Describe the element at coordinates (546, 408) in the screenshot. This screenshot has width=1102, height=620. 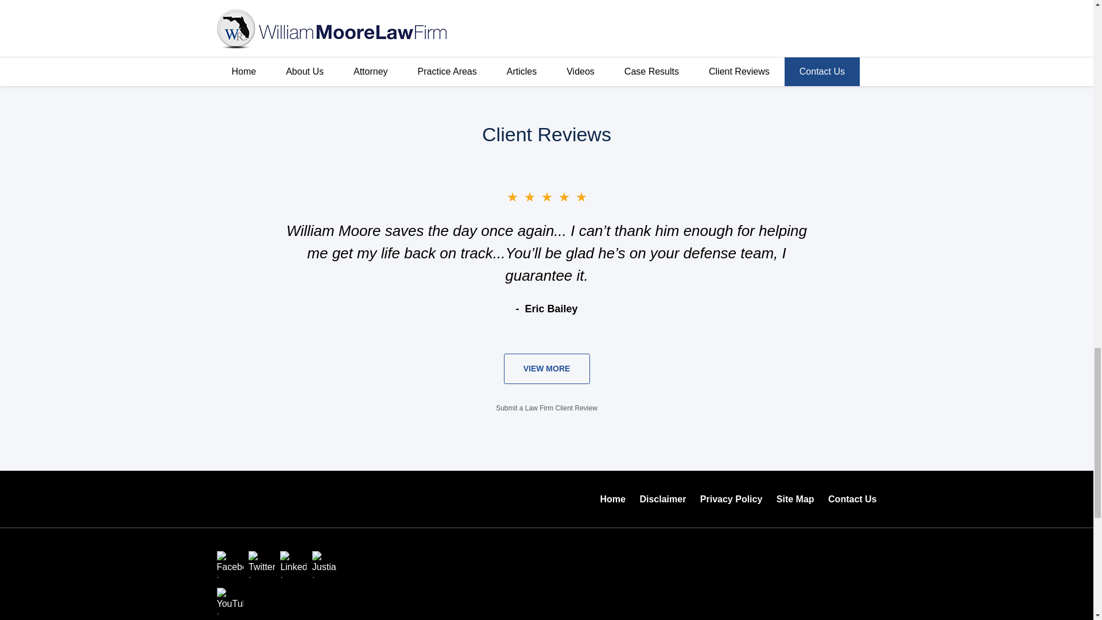
I see `Submit a Law Firm Client Review` at that location.